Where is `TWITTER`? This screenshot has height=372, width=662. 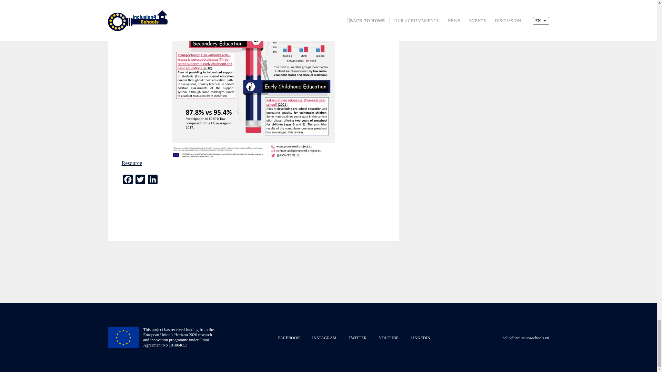 TWITTER is located at coordinates (358, 338).